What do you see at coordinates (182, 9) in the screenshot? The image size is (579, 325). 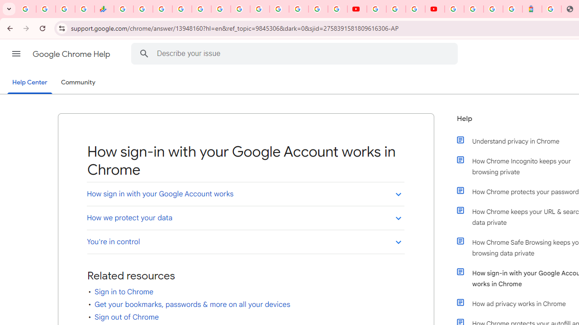 I see `Sign in - Google Accounts` at bounding box center [182, 9].